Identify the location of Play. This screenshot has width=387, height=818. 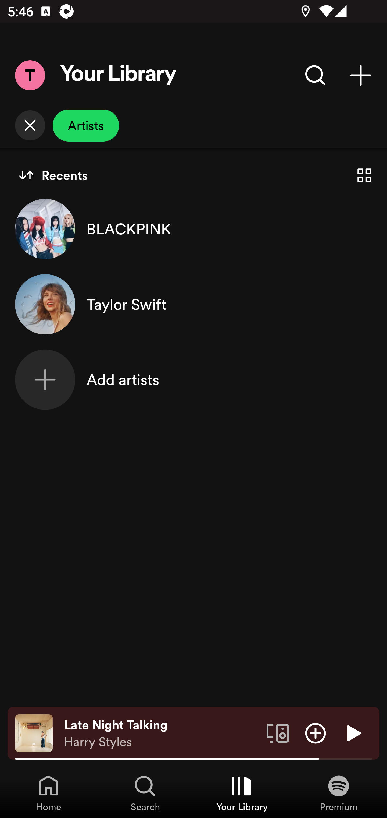
(353, 733).